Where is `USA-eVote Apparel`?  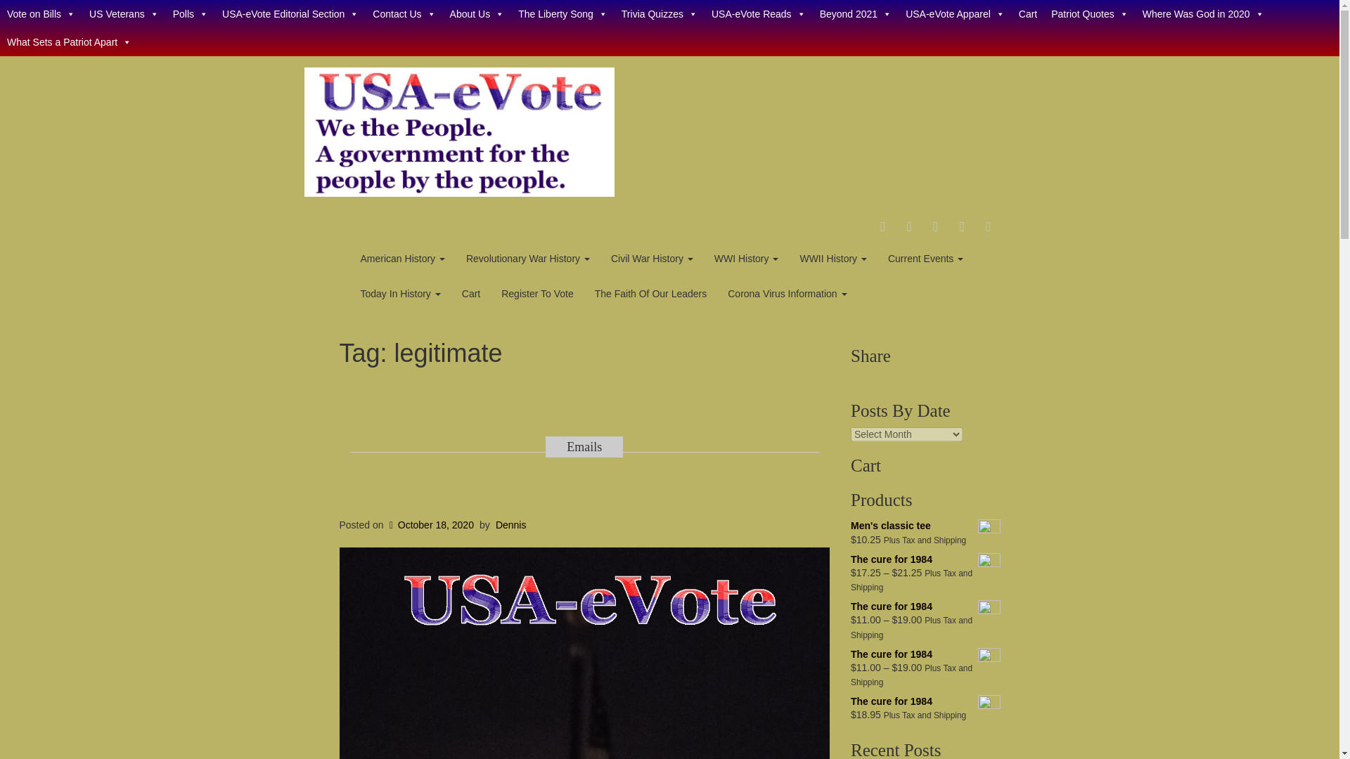
USA-eVote Apparel is located at coordinates (955, 14).